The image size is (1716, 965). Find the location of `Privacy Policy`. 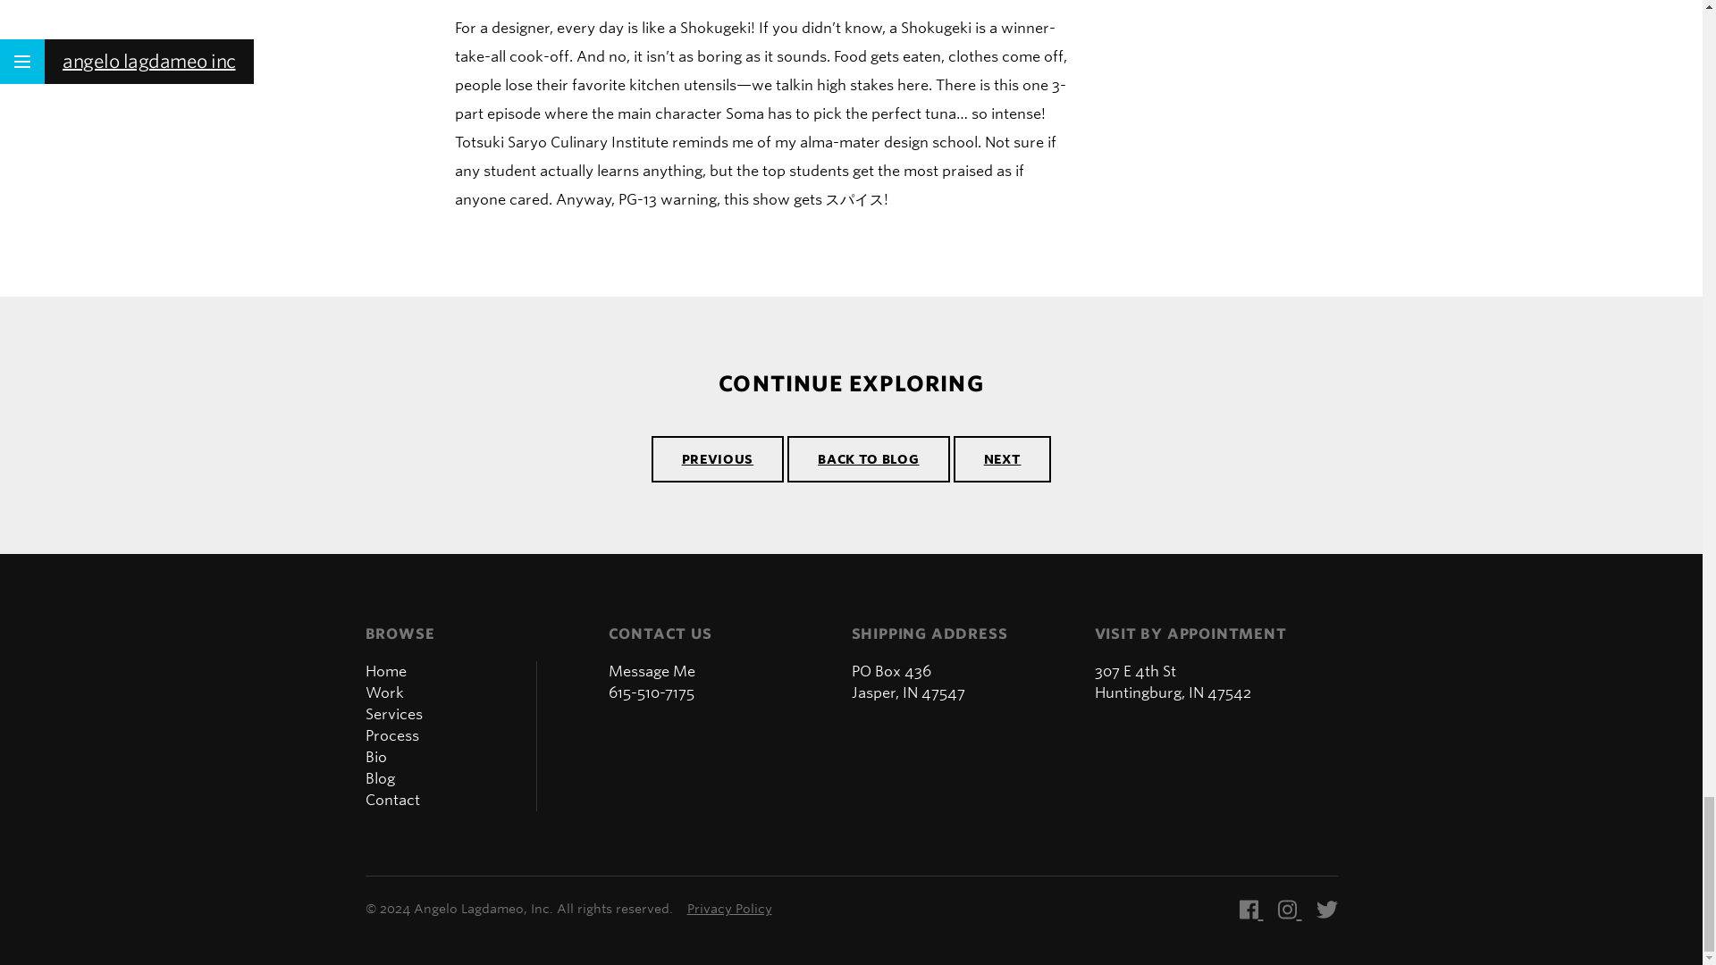

Privacy Policy is located at coordinates (728, 910).